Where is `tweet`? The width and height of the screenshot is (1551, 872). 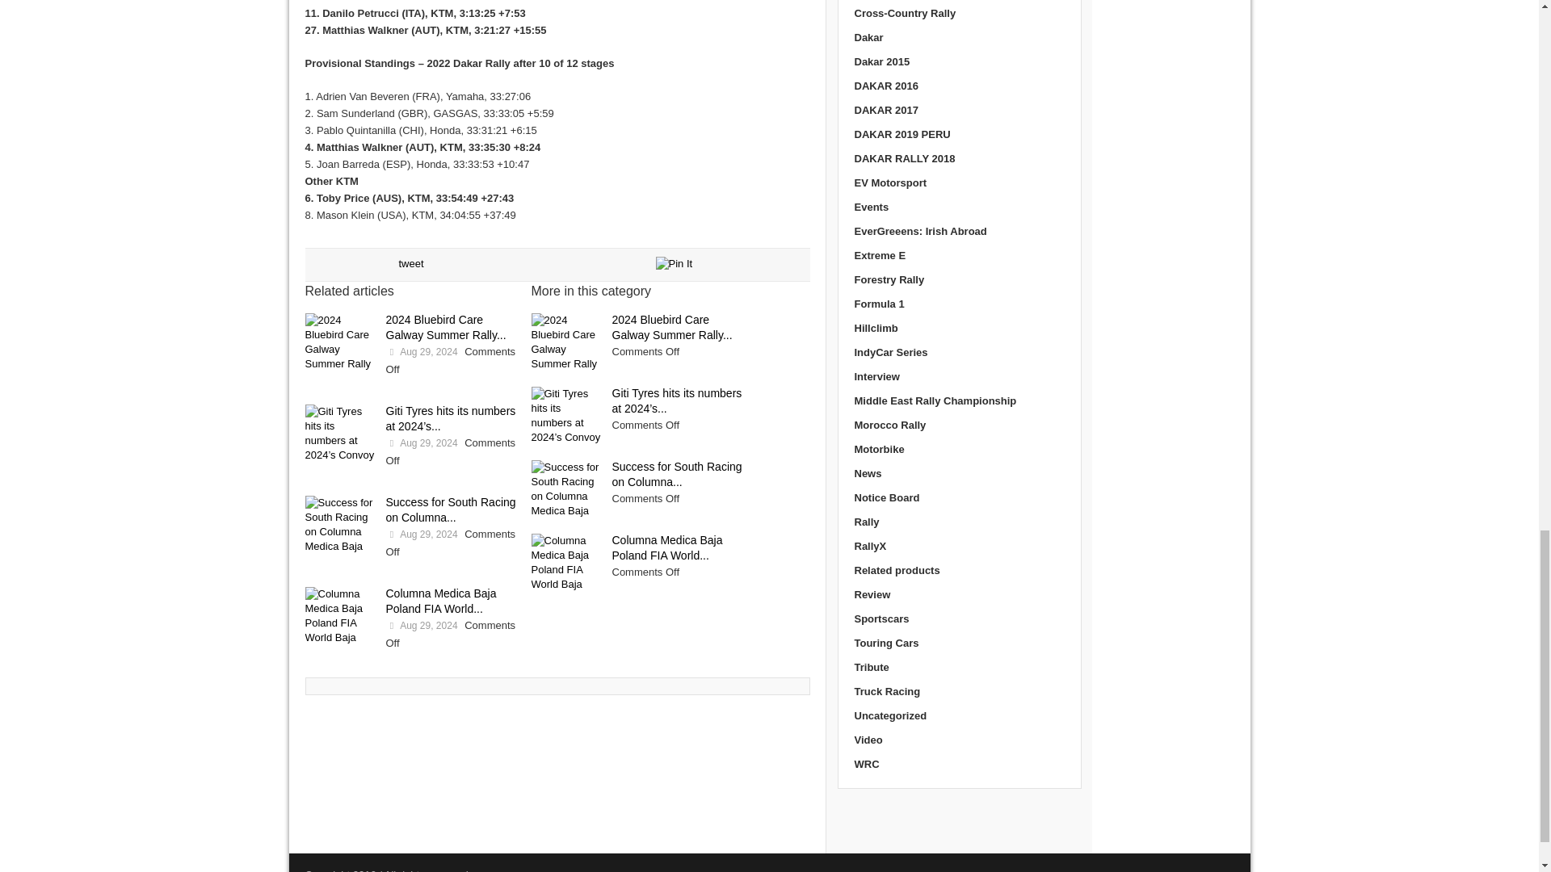 tweet is located at coordinates (410, 263).